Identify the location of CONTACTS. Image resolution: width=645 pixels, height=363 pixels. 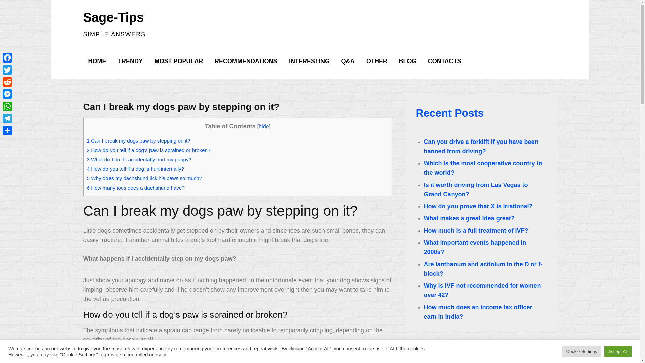
(445, 61).